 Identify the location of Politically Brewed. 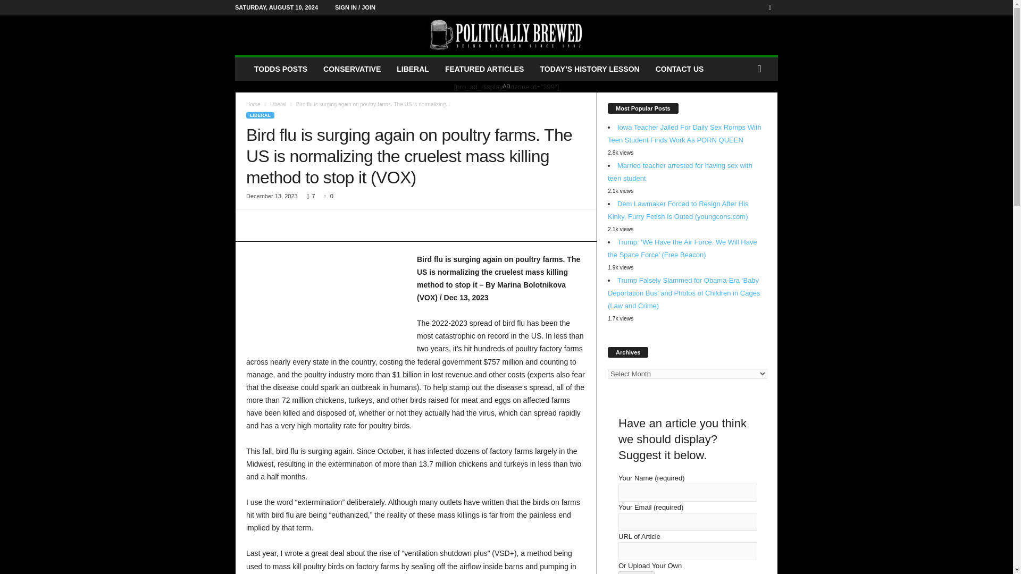
(506, 35).